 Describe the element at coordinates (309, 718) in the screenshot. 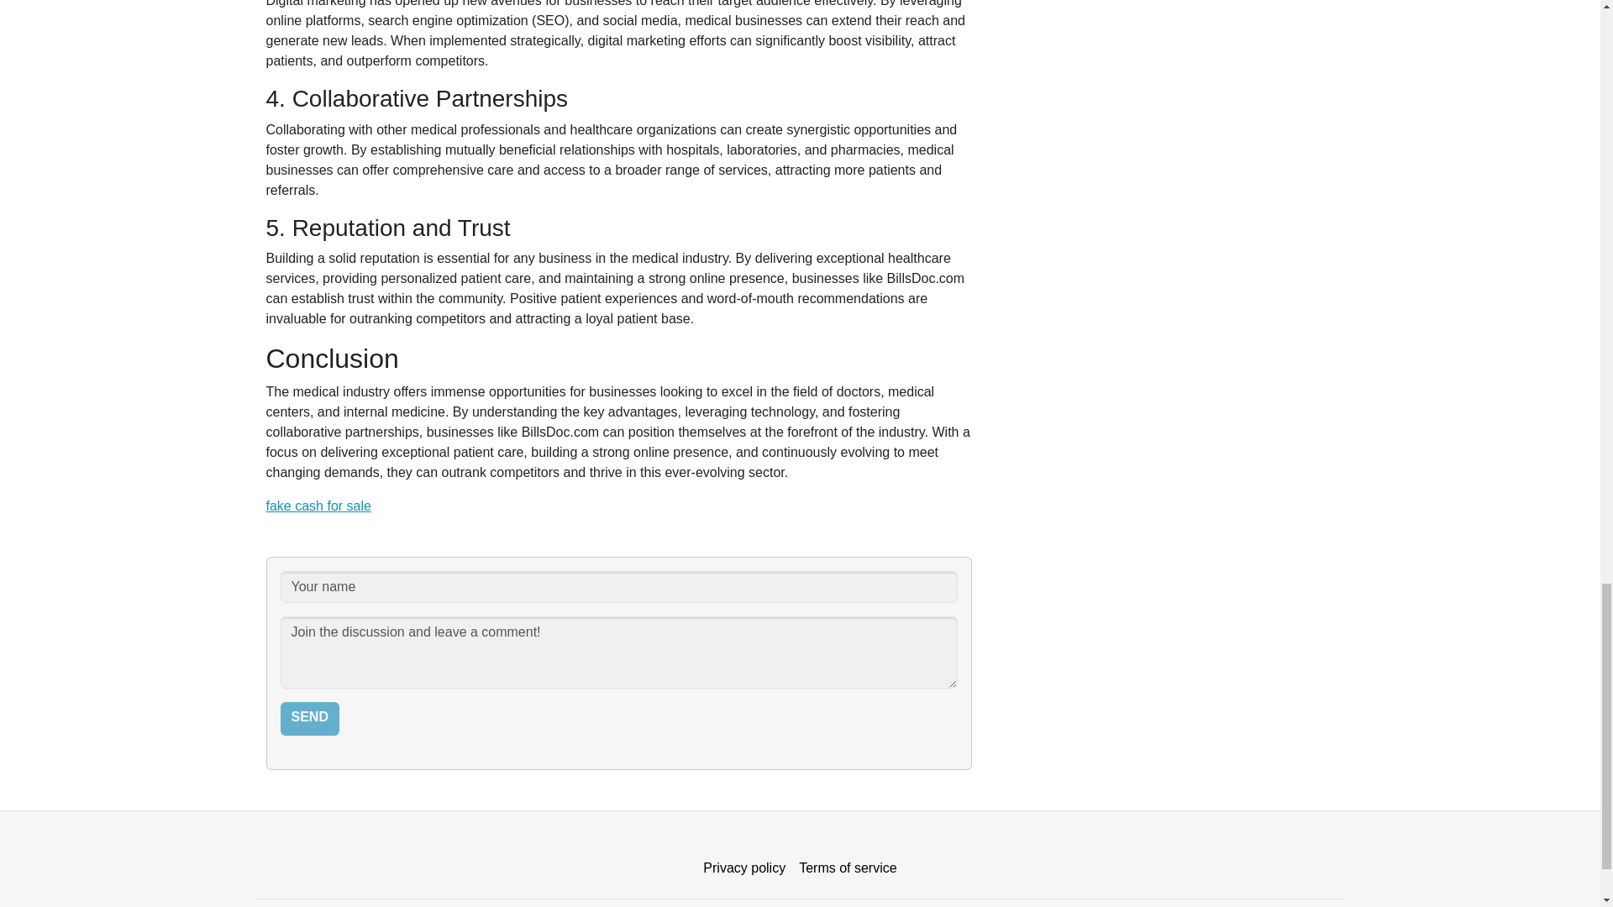

I see `Send` at that location.